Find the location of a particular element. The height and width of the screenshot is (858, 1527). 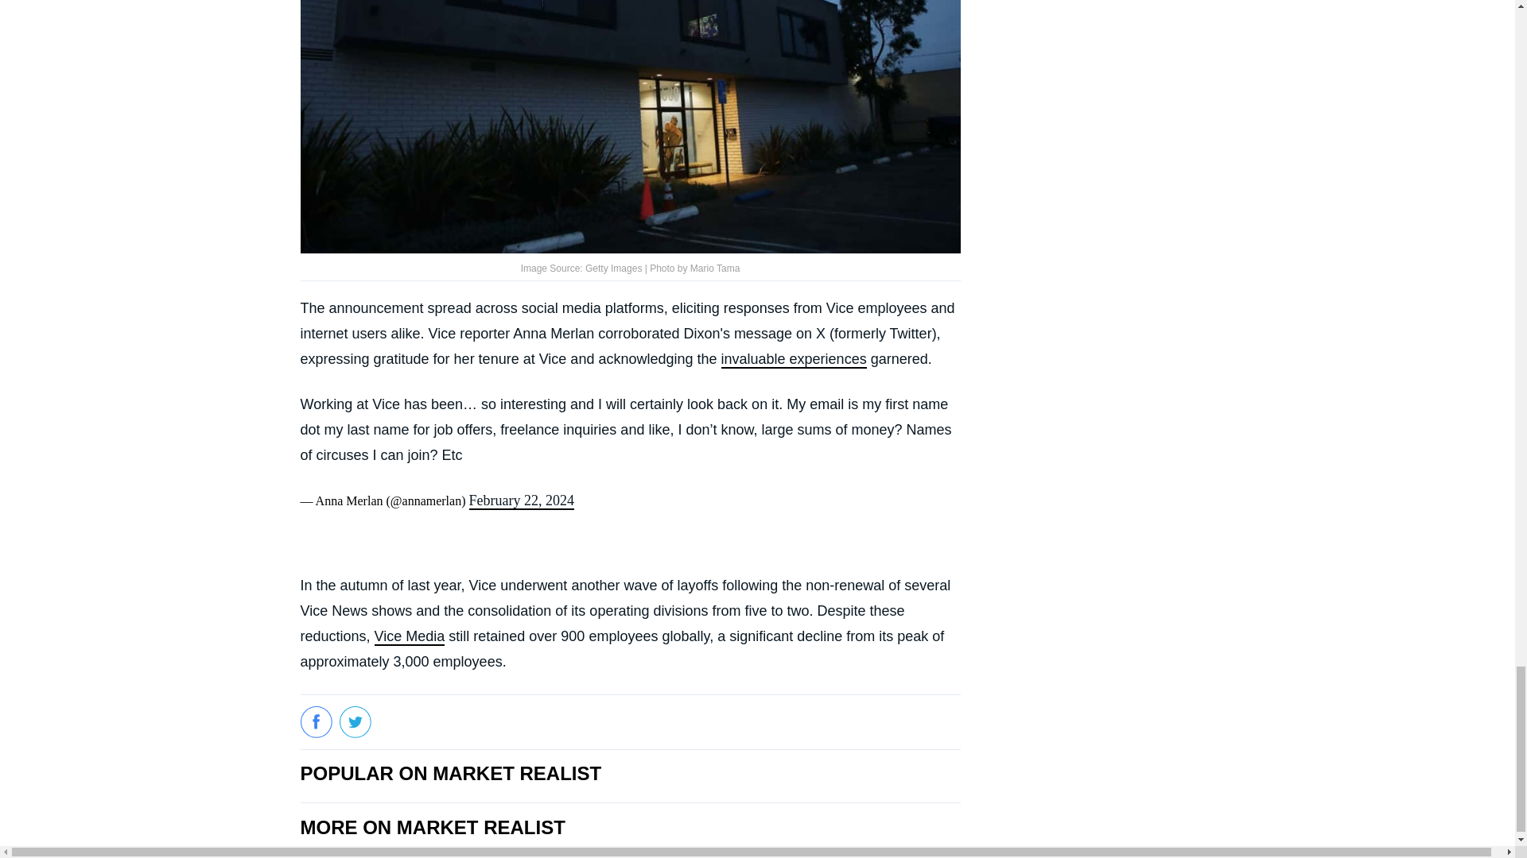

Vice Media is located at coordinates (410, 637).